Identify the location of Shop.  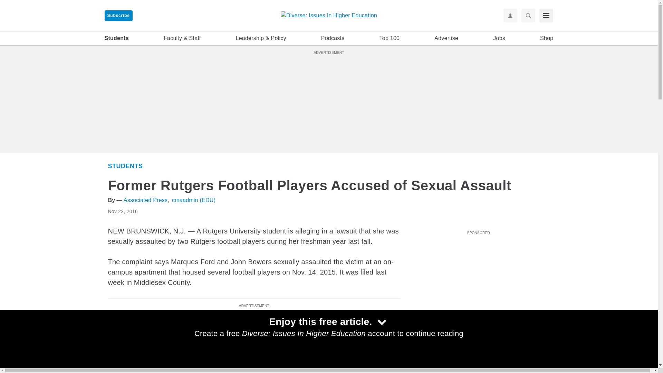
(546, 38).